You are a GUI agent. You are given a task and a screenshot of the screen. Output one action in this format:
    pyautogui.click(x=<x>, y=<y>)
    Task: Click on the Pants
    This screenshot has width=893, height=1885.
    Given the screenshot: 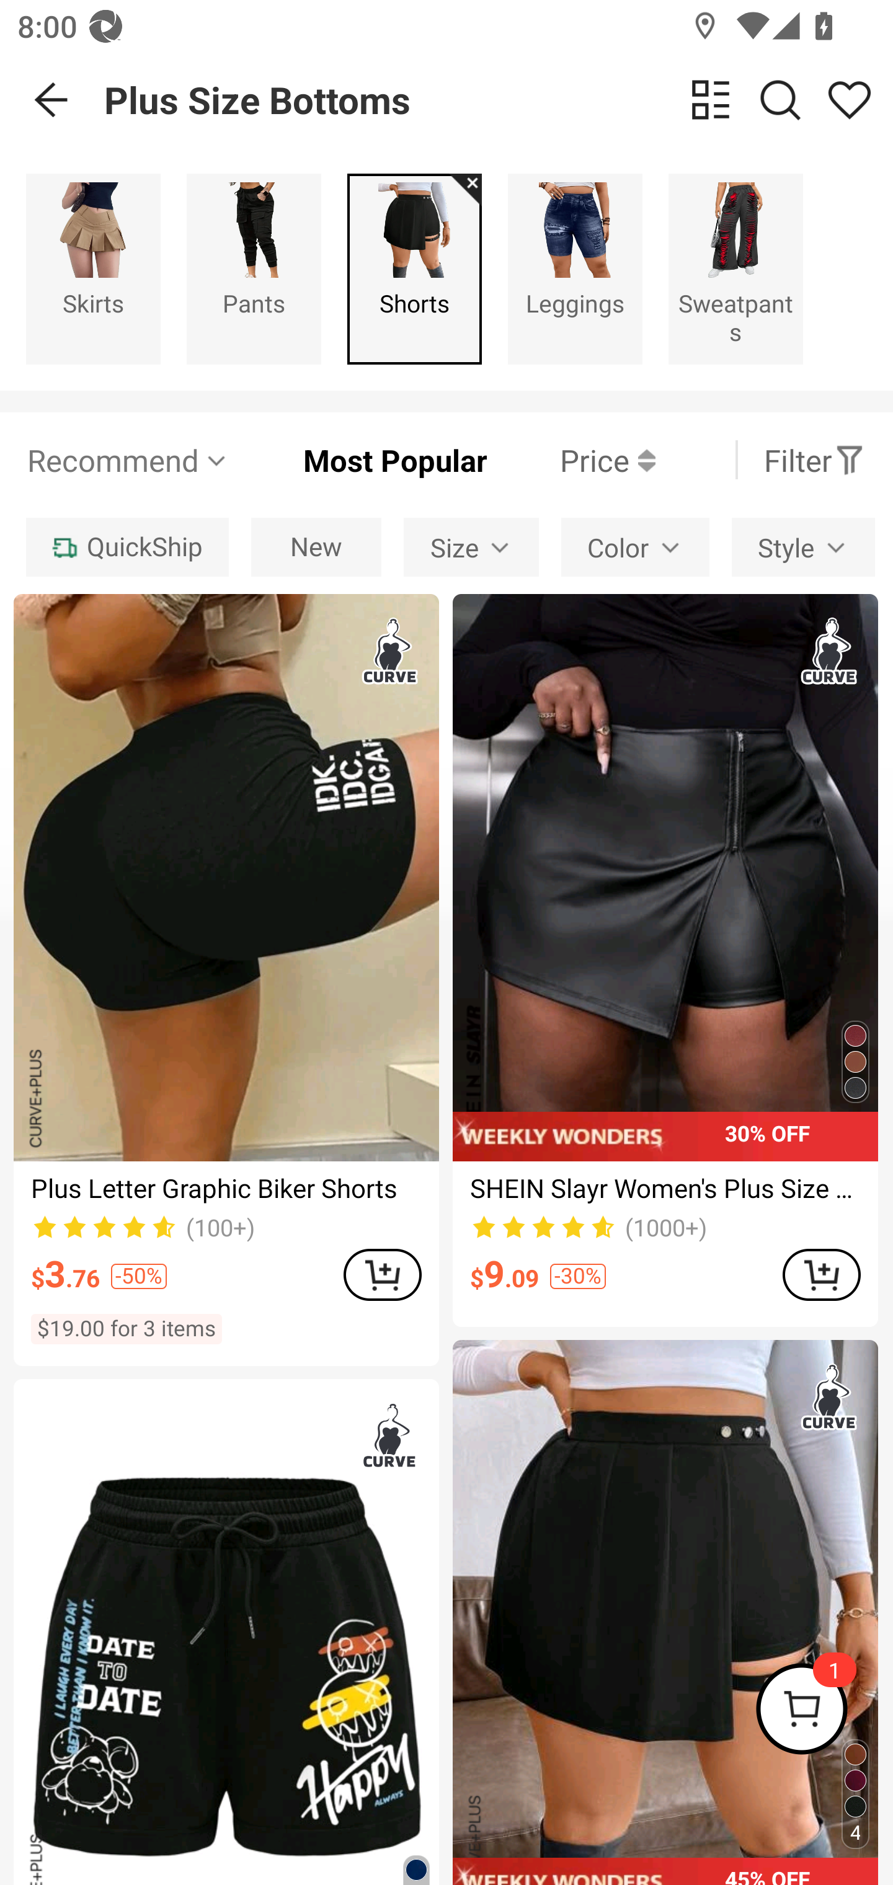 What is the action you would take?
    pyautogui.click(x=254, y=268)
    